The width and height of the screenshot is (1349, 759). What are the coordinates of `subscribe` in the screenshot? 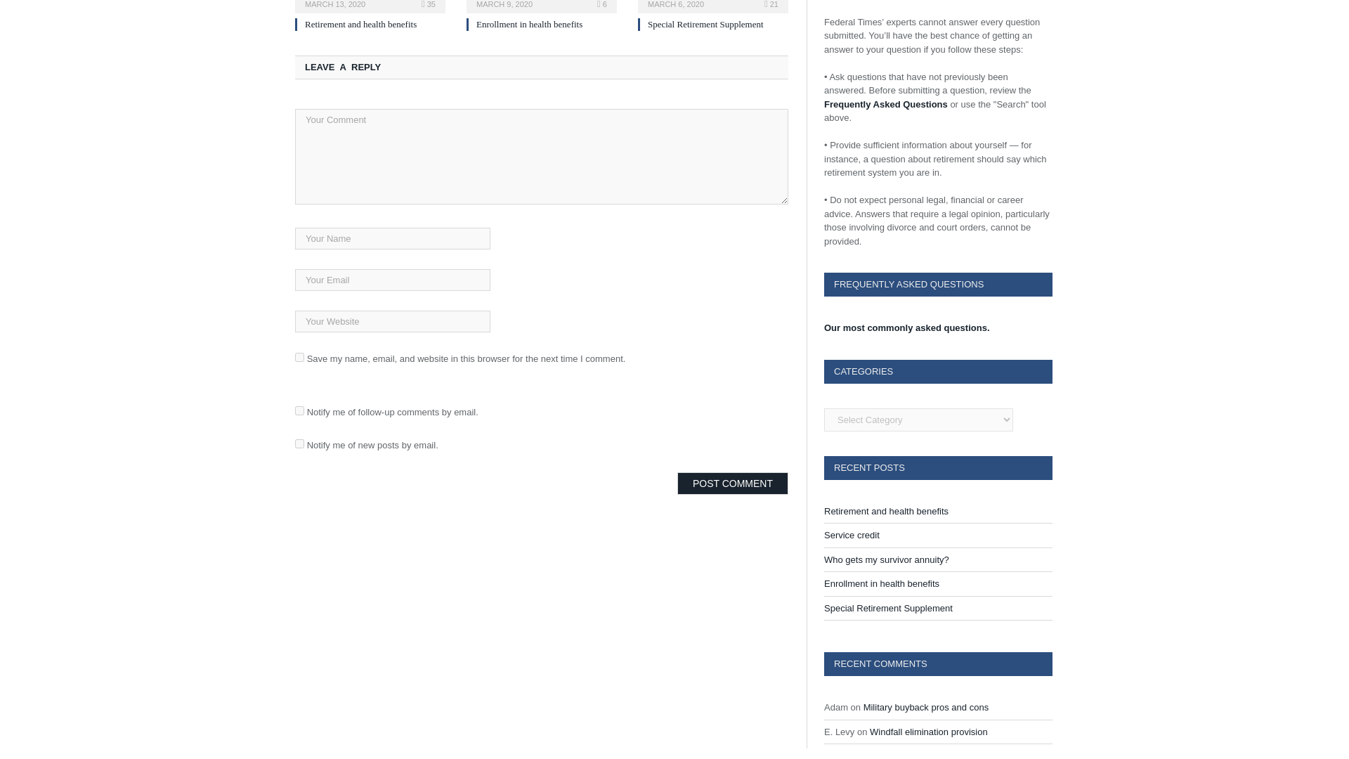 It's located at (299, 444).